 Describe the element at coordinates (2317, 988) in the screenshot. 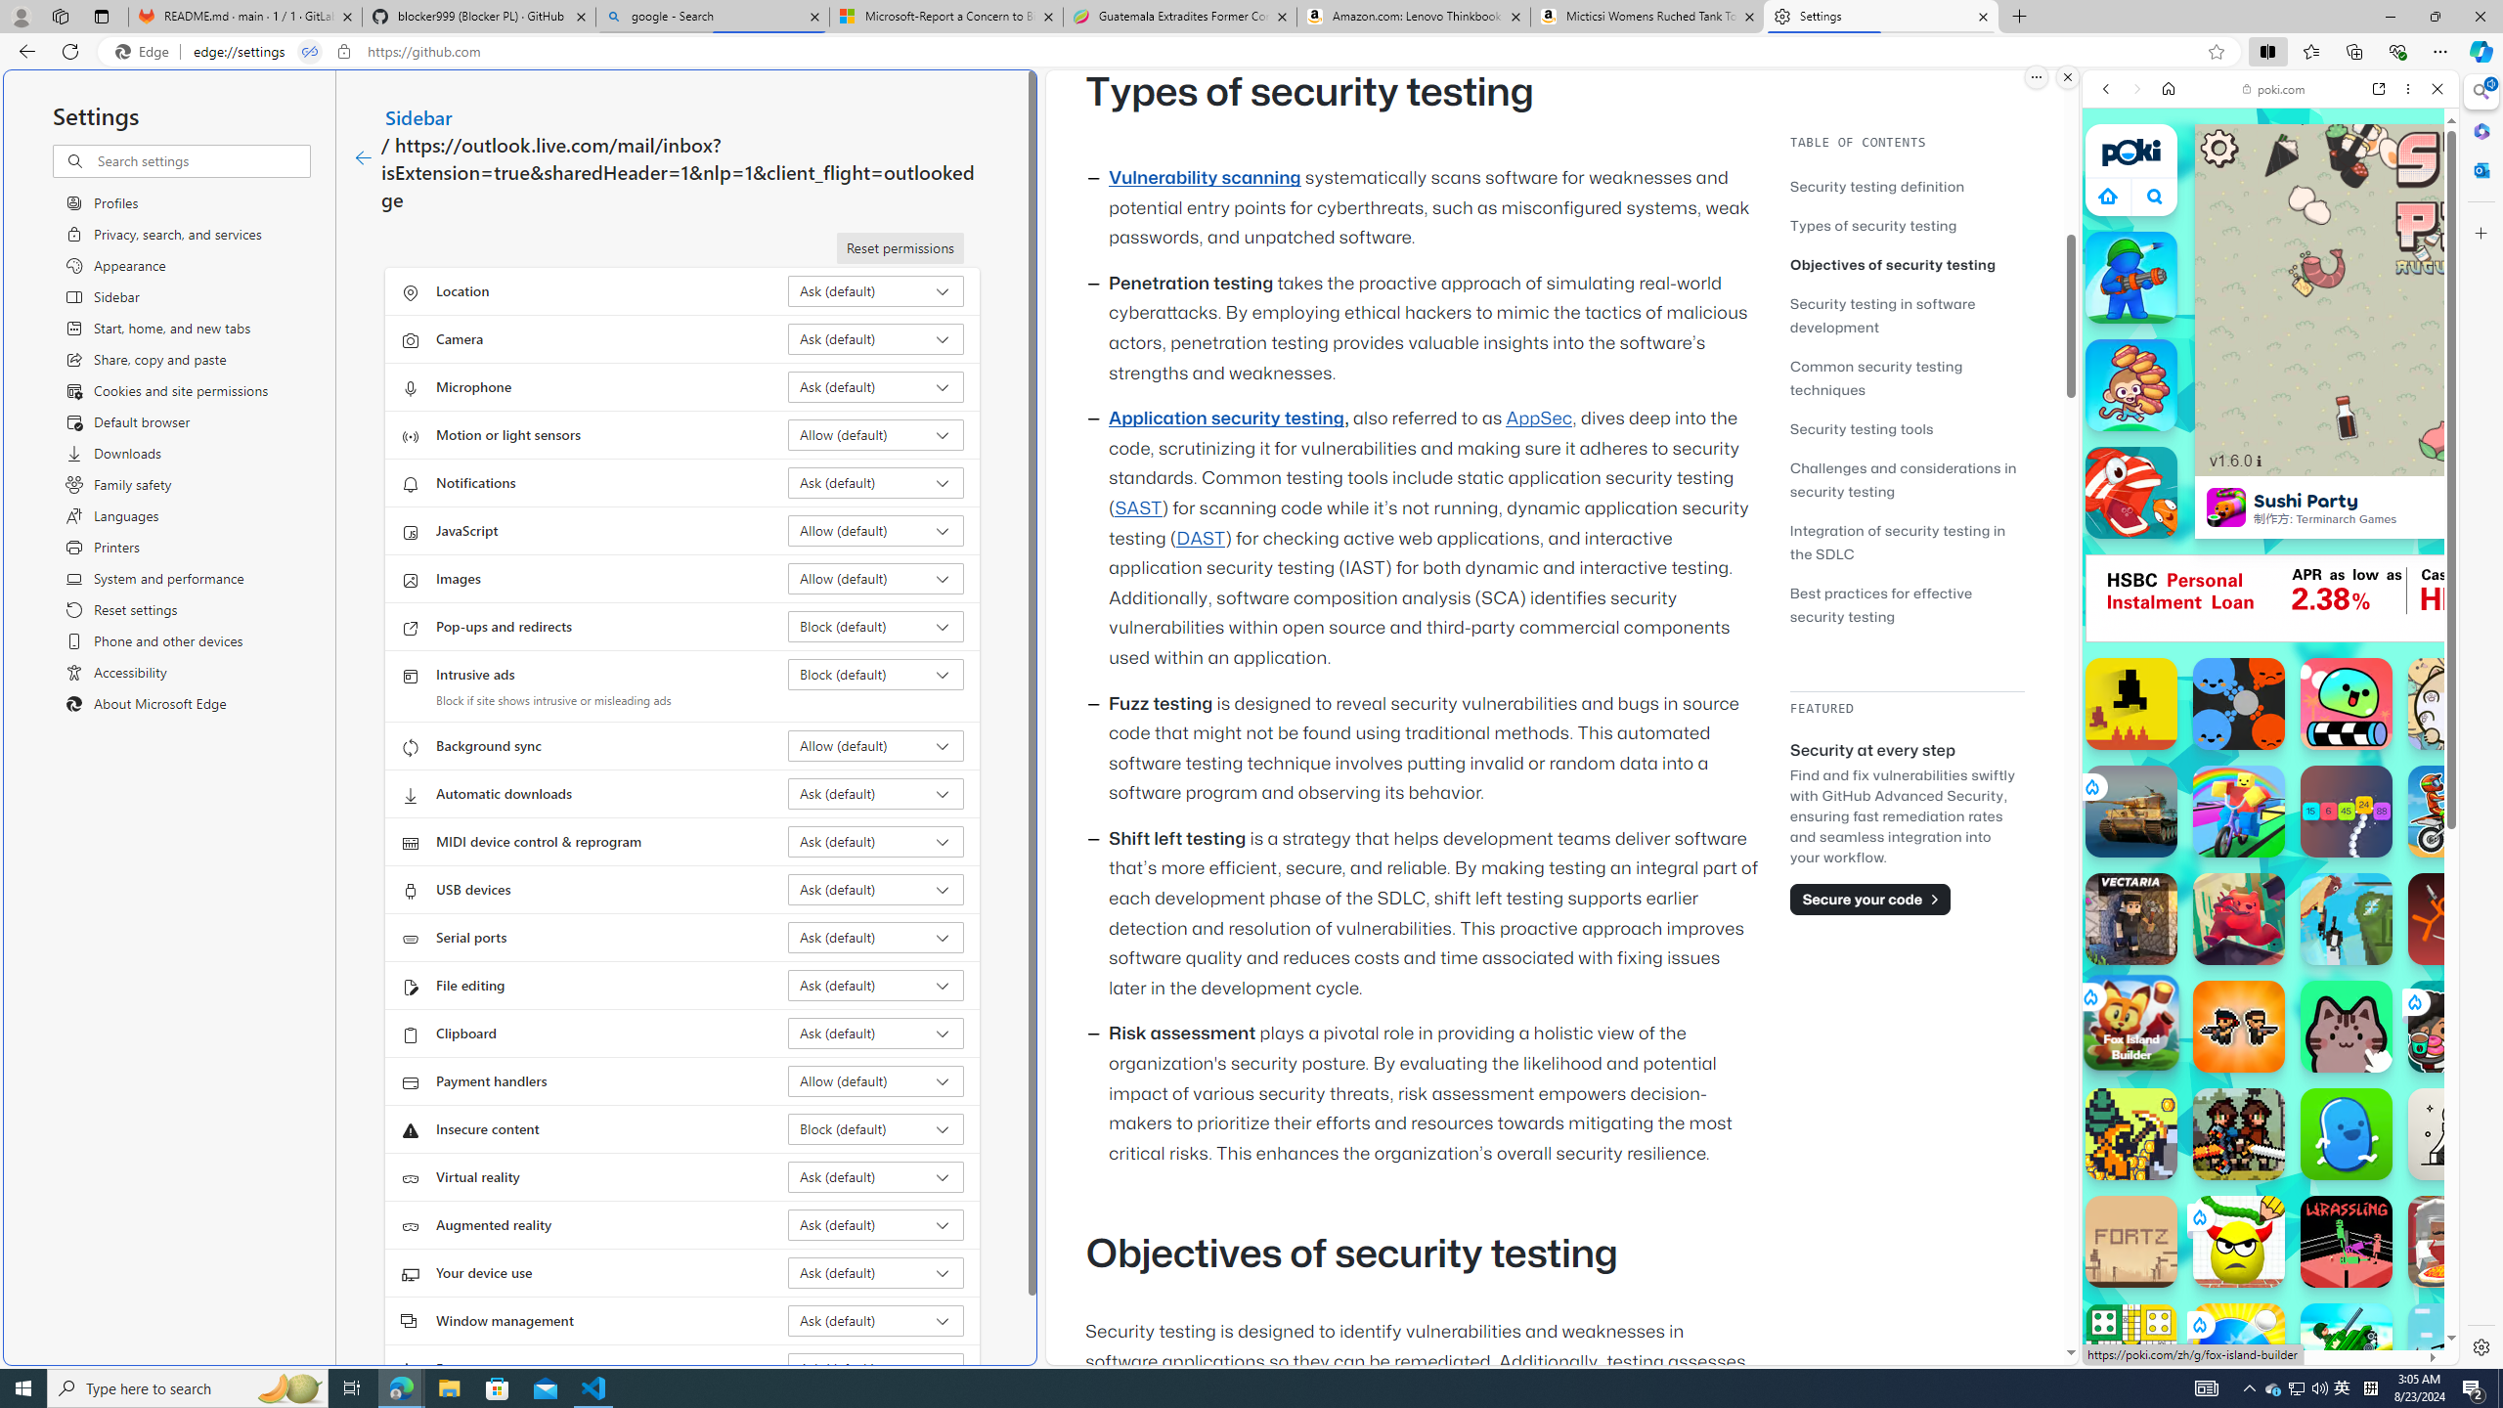

I see `Combat Reloaded` at that location.